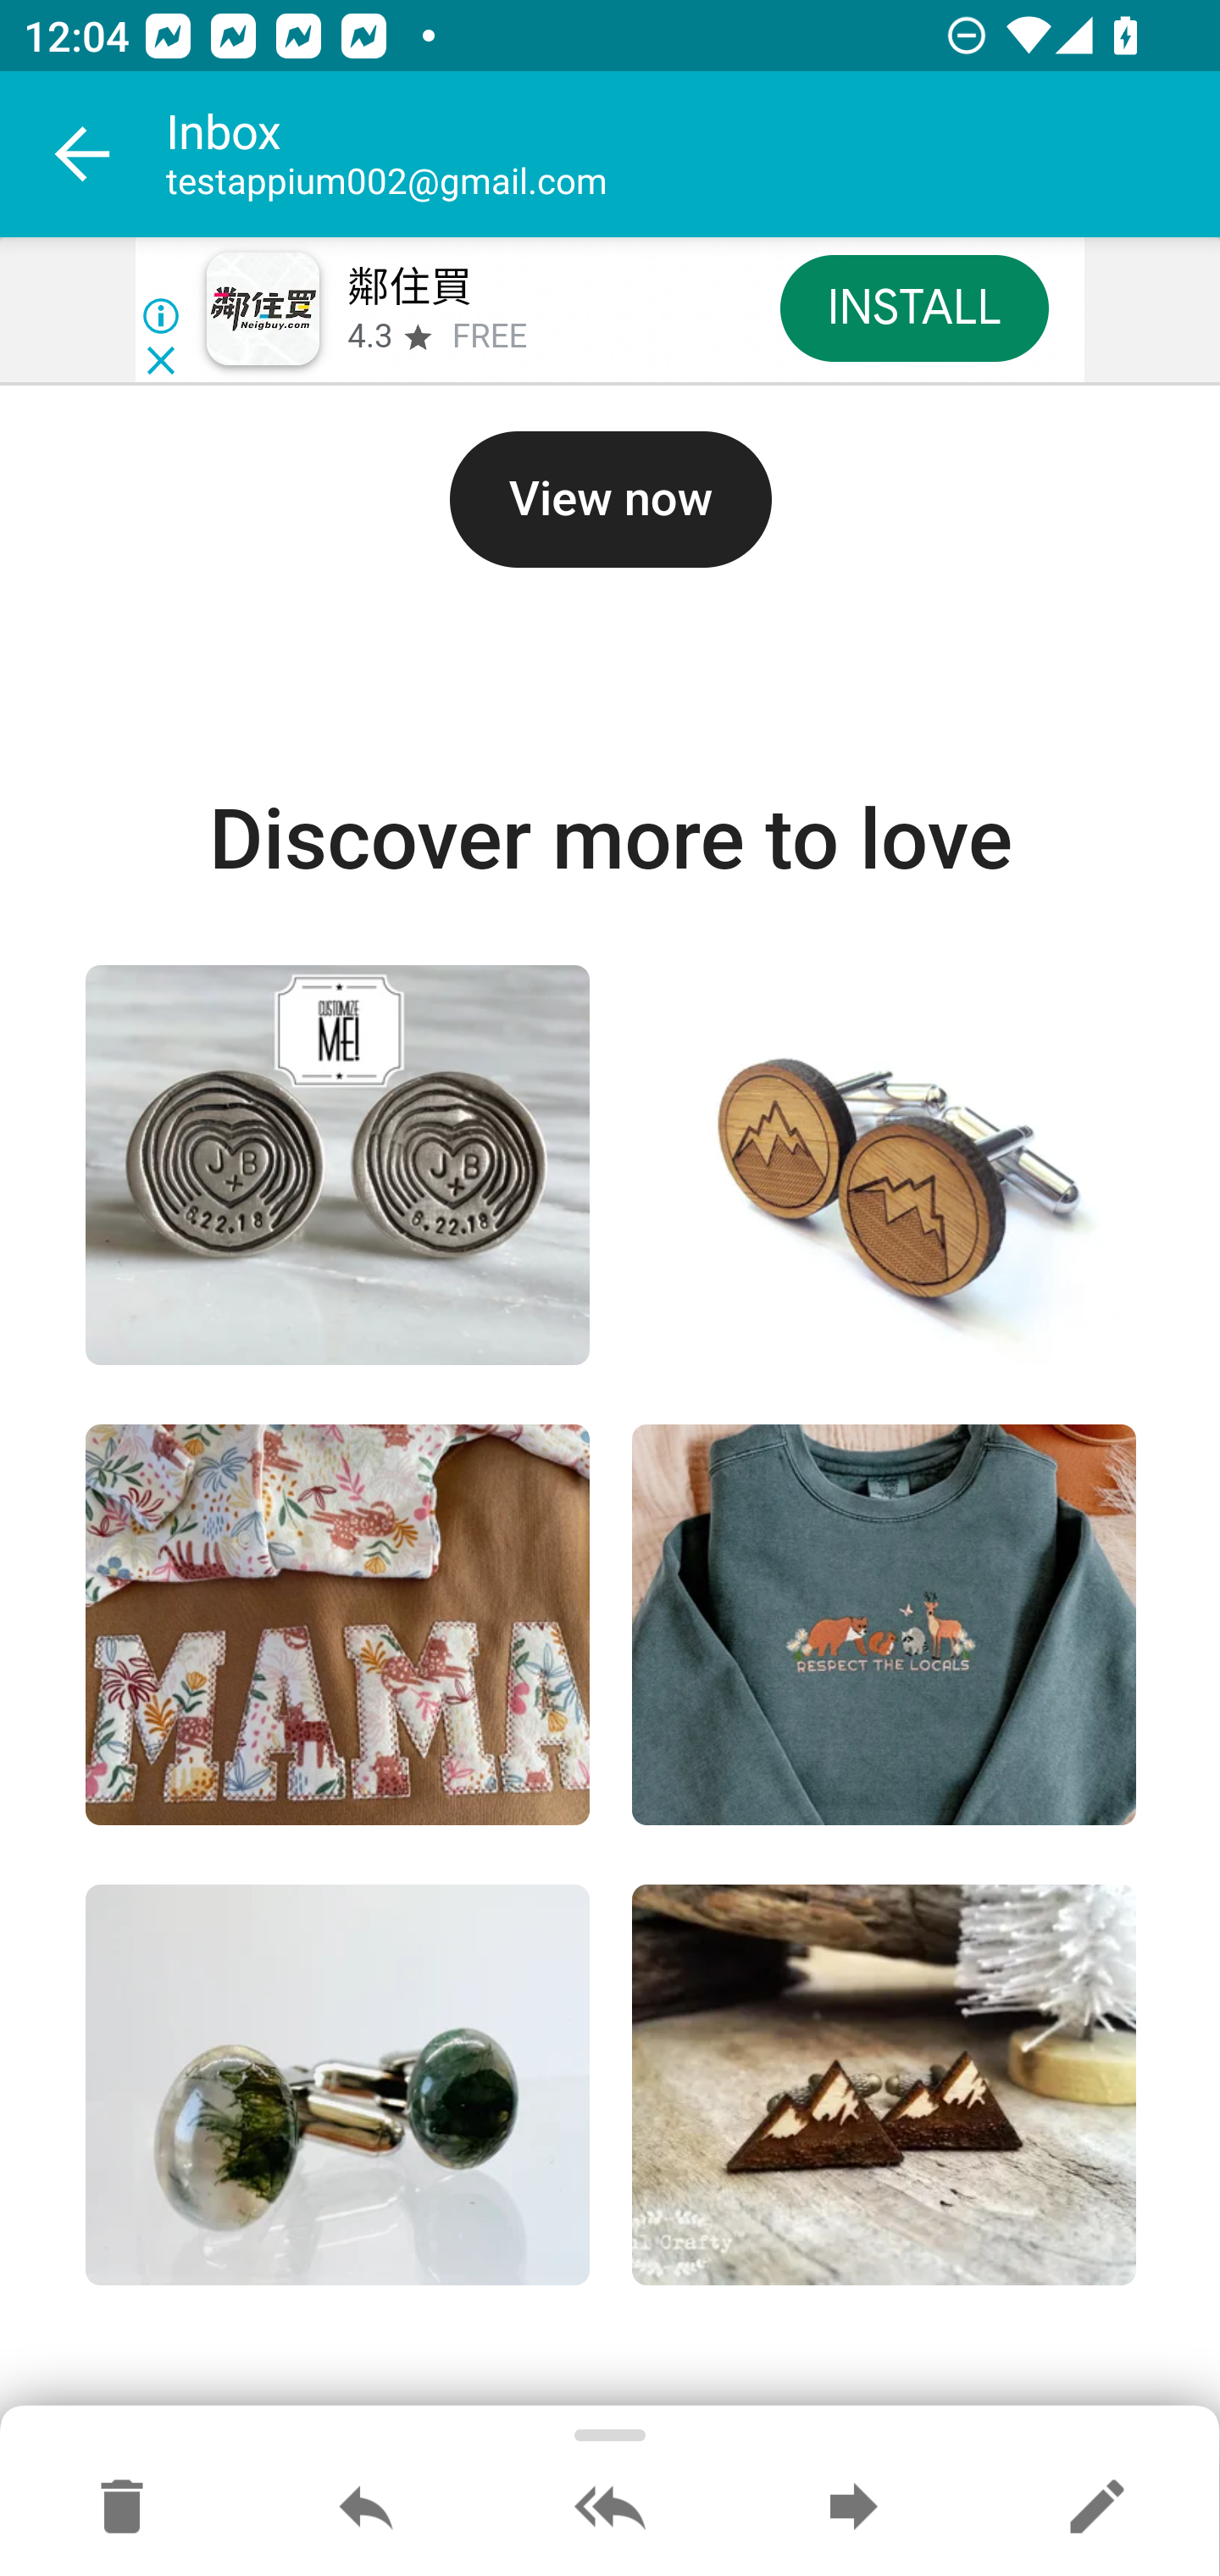 The width and height of the screenshot is (1220, 2576). Describe the element at coordinates (693, 154) in the screenshot. I see `Inbox testappium002@gmail.com` at that location.